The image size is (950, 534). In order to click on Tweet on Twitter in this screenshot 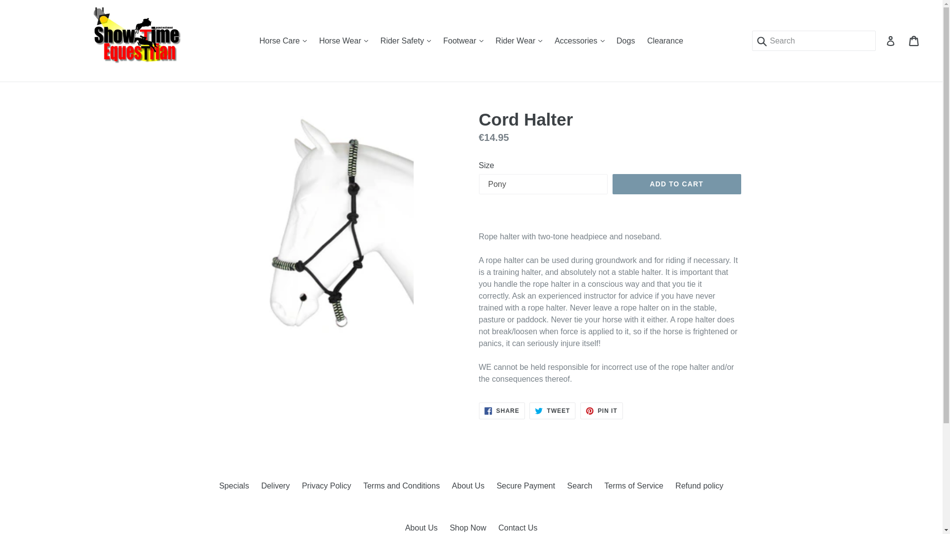, I will do `click(552, 410)`.